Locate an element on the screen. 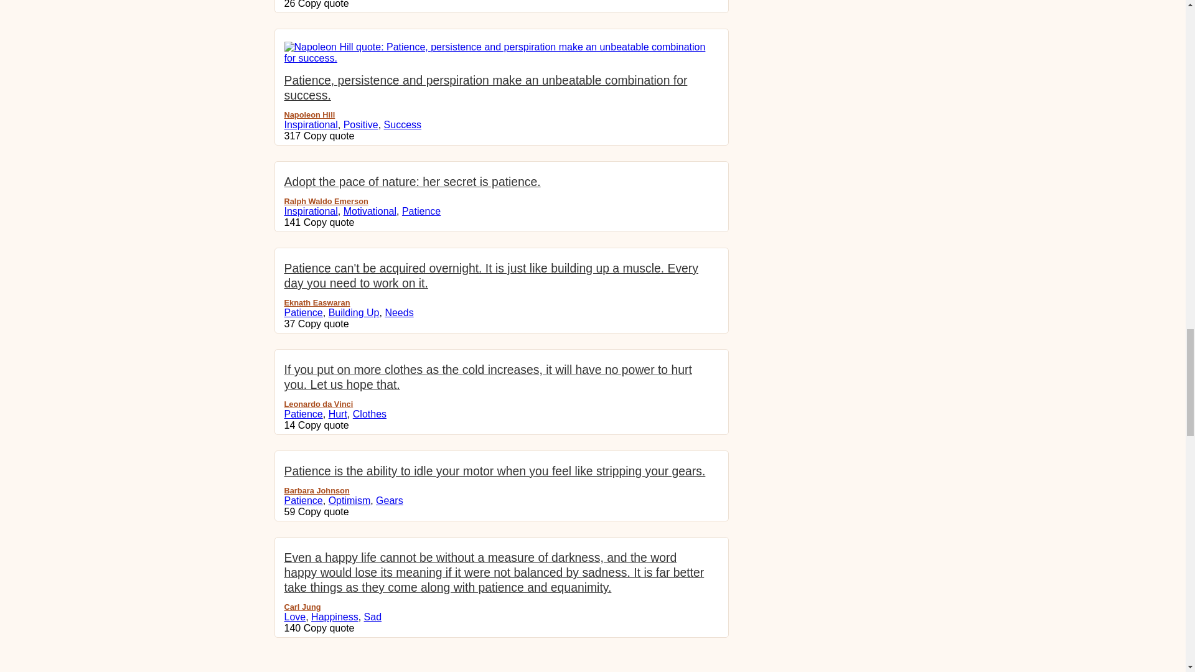  Quote is copied is located at coordinates (323, 4).